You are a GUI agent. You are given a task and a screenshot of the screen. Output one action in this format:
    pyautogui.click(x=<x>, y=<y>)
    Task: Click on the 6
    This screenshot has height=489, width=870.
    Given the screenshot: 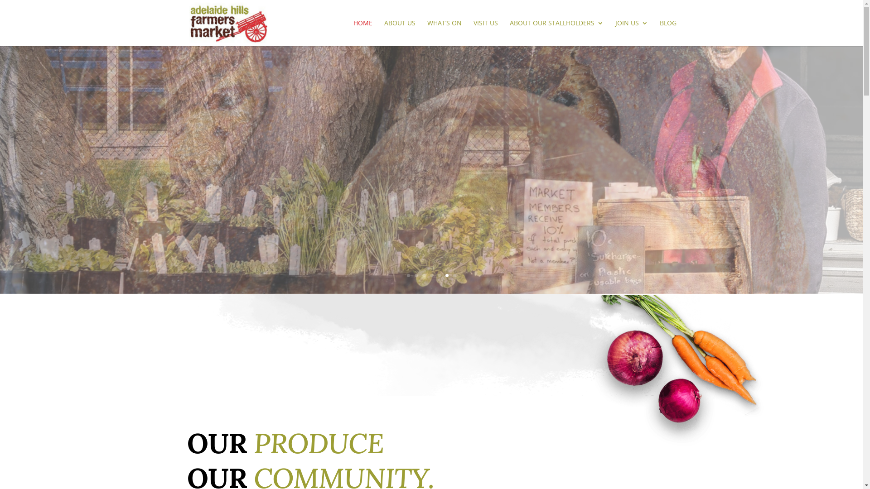 What is the action you would take?
    pyautogui.click(x=447, y=275)
    